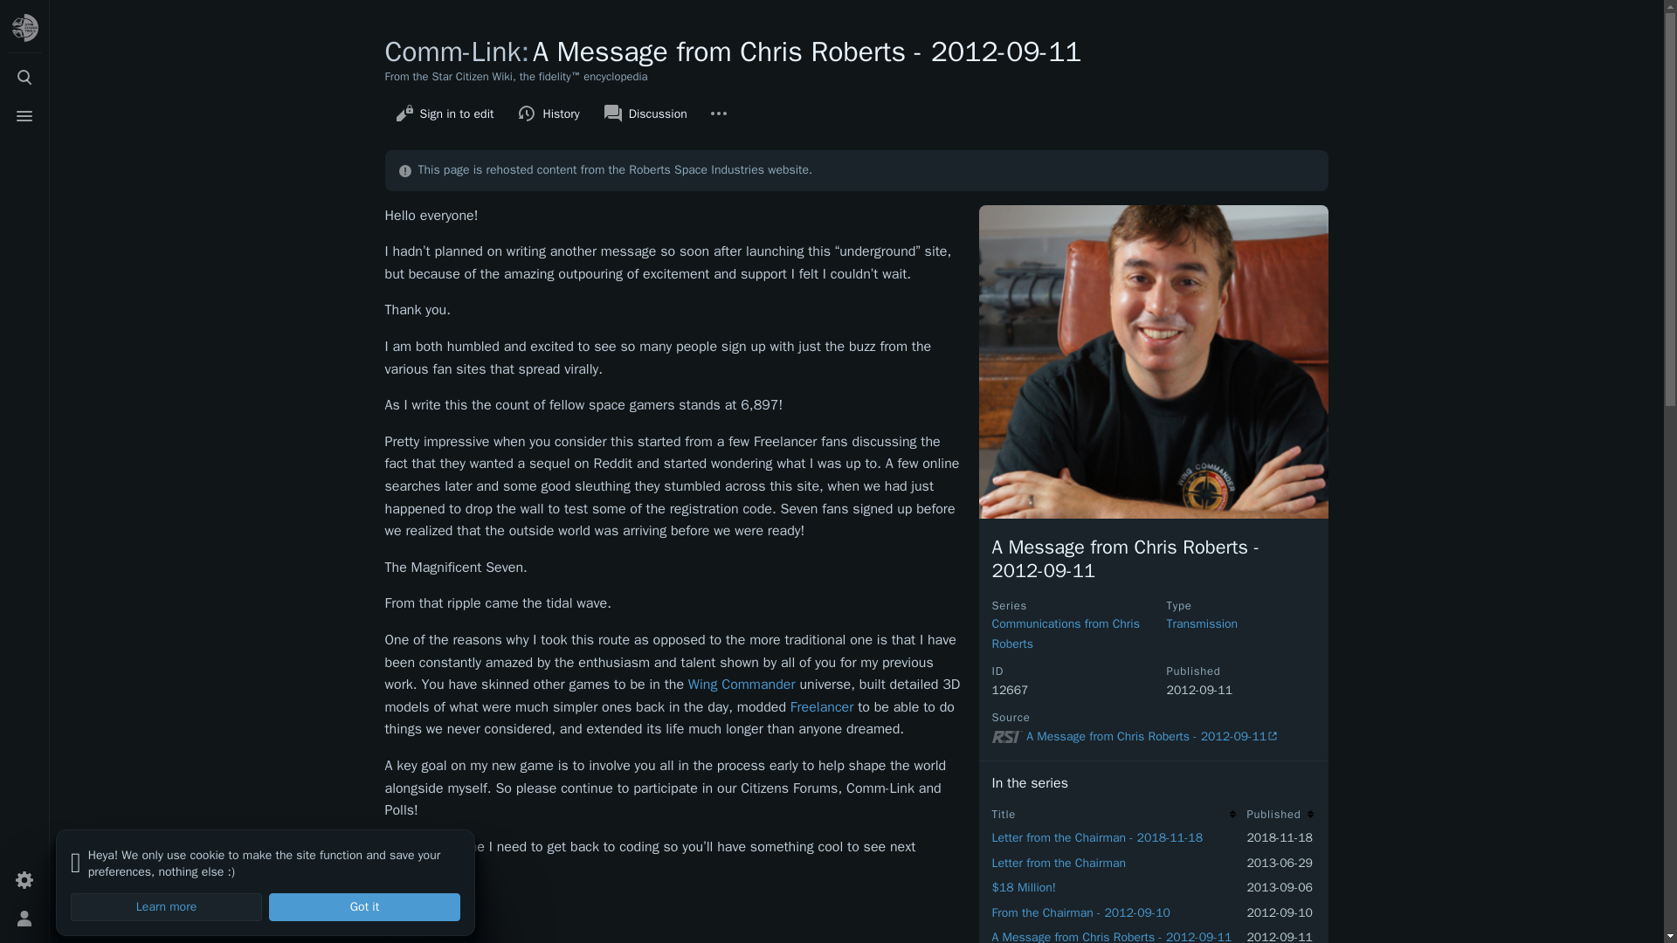 Image resolution: width=1677 pixels, height=943 pixels. What do you see at coordinates (24, 27) in the screenshot?
I see `Visit the main page` at bounding box center [24, 27].